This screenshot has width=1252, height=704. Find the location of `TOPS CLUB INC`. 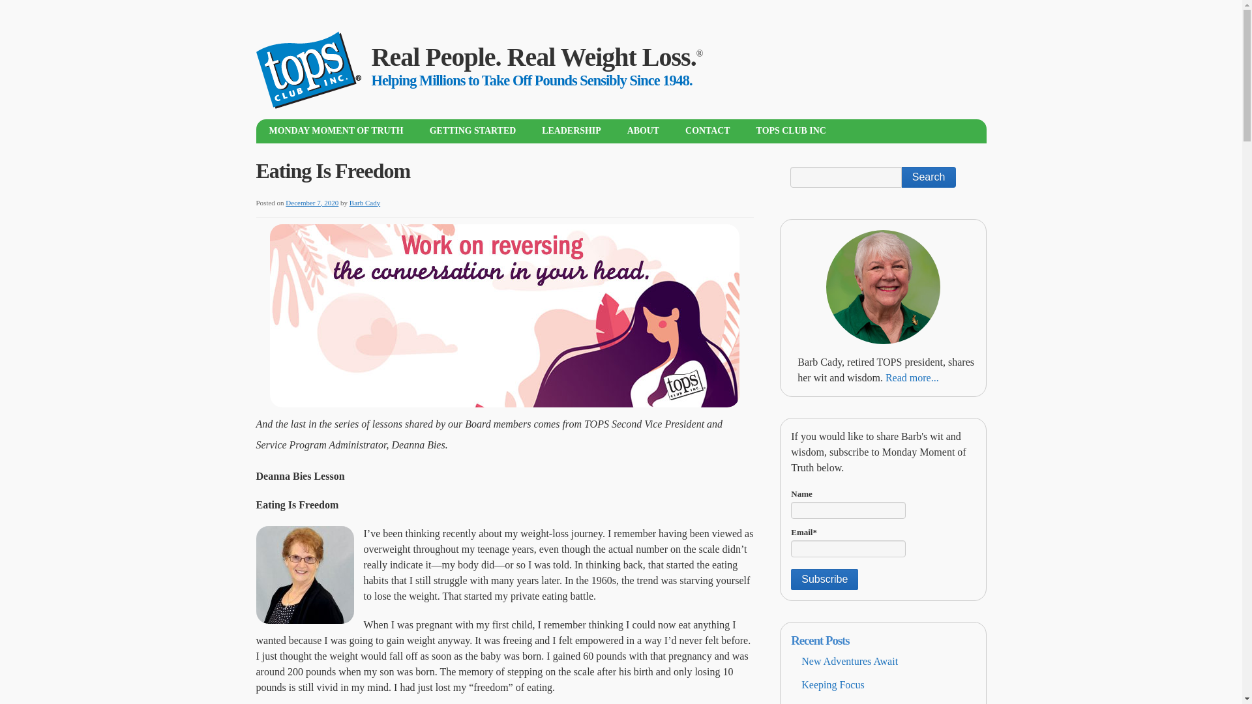

TOPS CLUB INC is located at coordinates (791, 131).